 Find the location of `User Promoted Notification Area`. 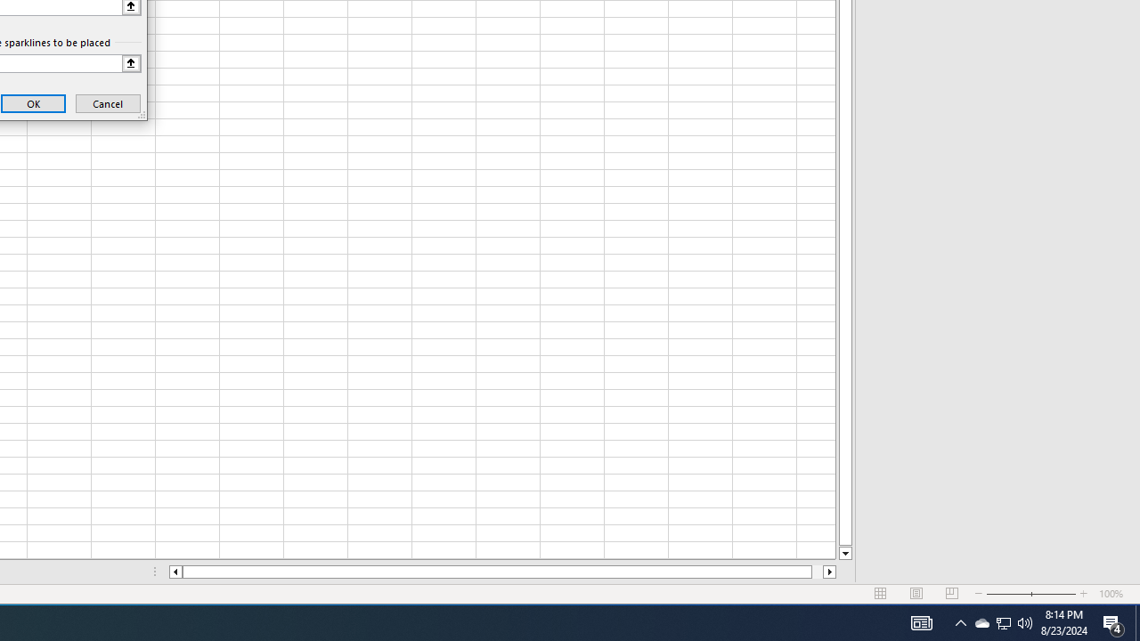

User Promoted Notification Area is located at coordinates (1003, 623).